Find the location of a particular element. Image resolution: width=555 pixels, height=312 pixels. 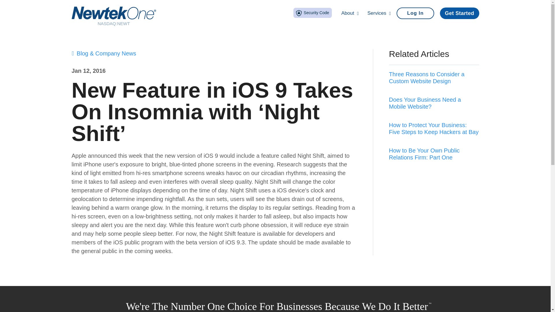

Security Code is located at coordinates (313, 13).